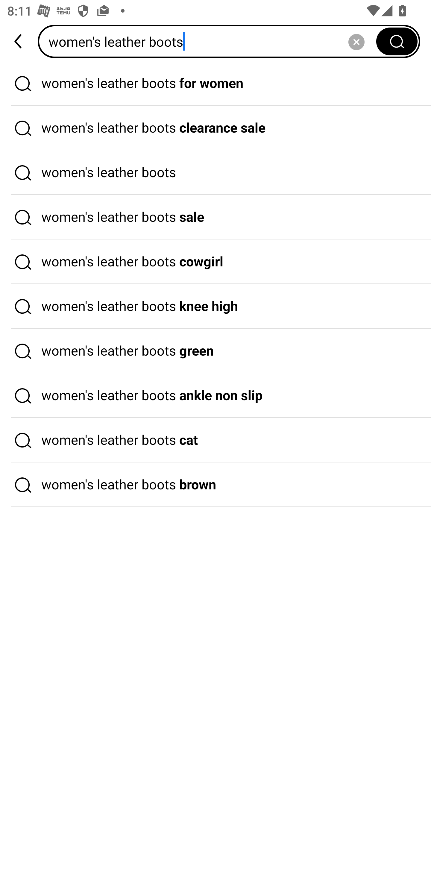 The height and width of the screenshot is (886, 431). What do you see at coordinates (215, 128) in the screenshot?
I see `women's leather boots clearance sale` at bounding box center [215, 128].